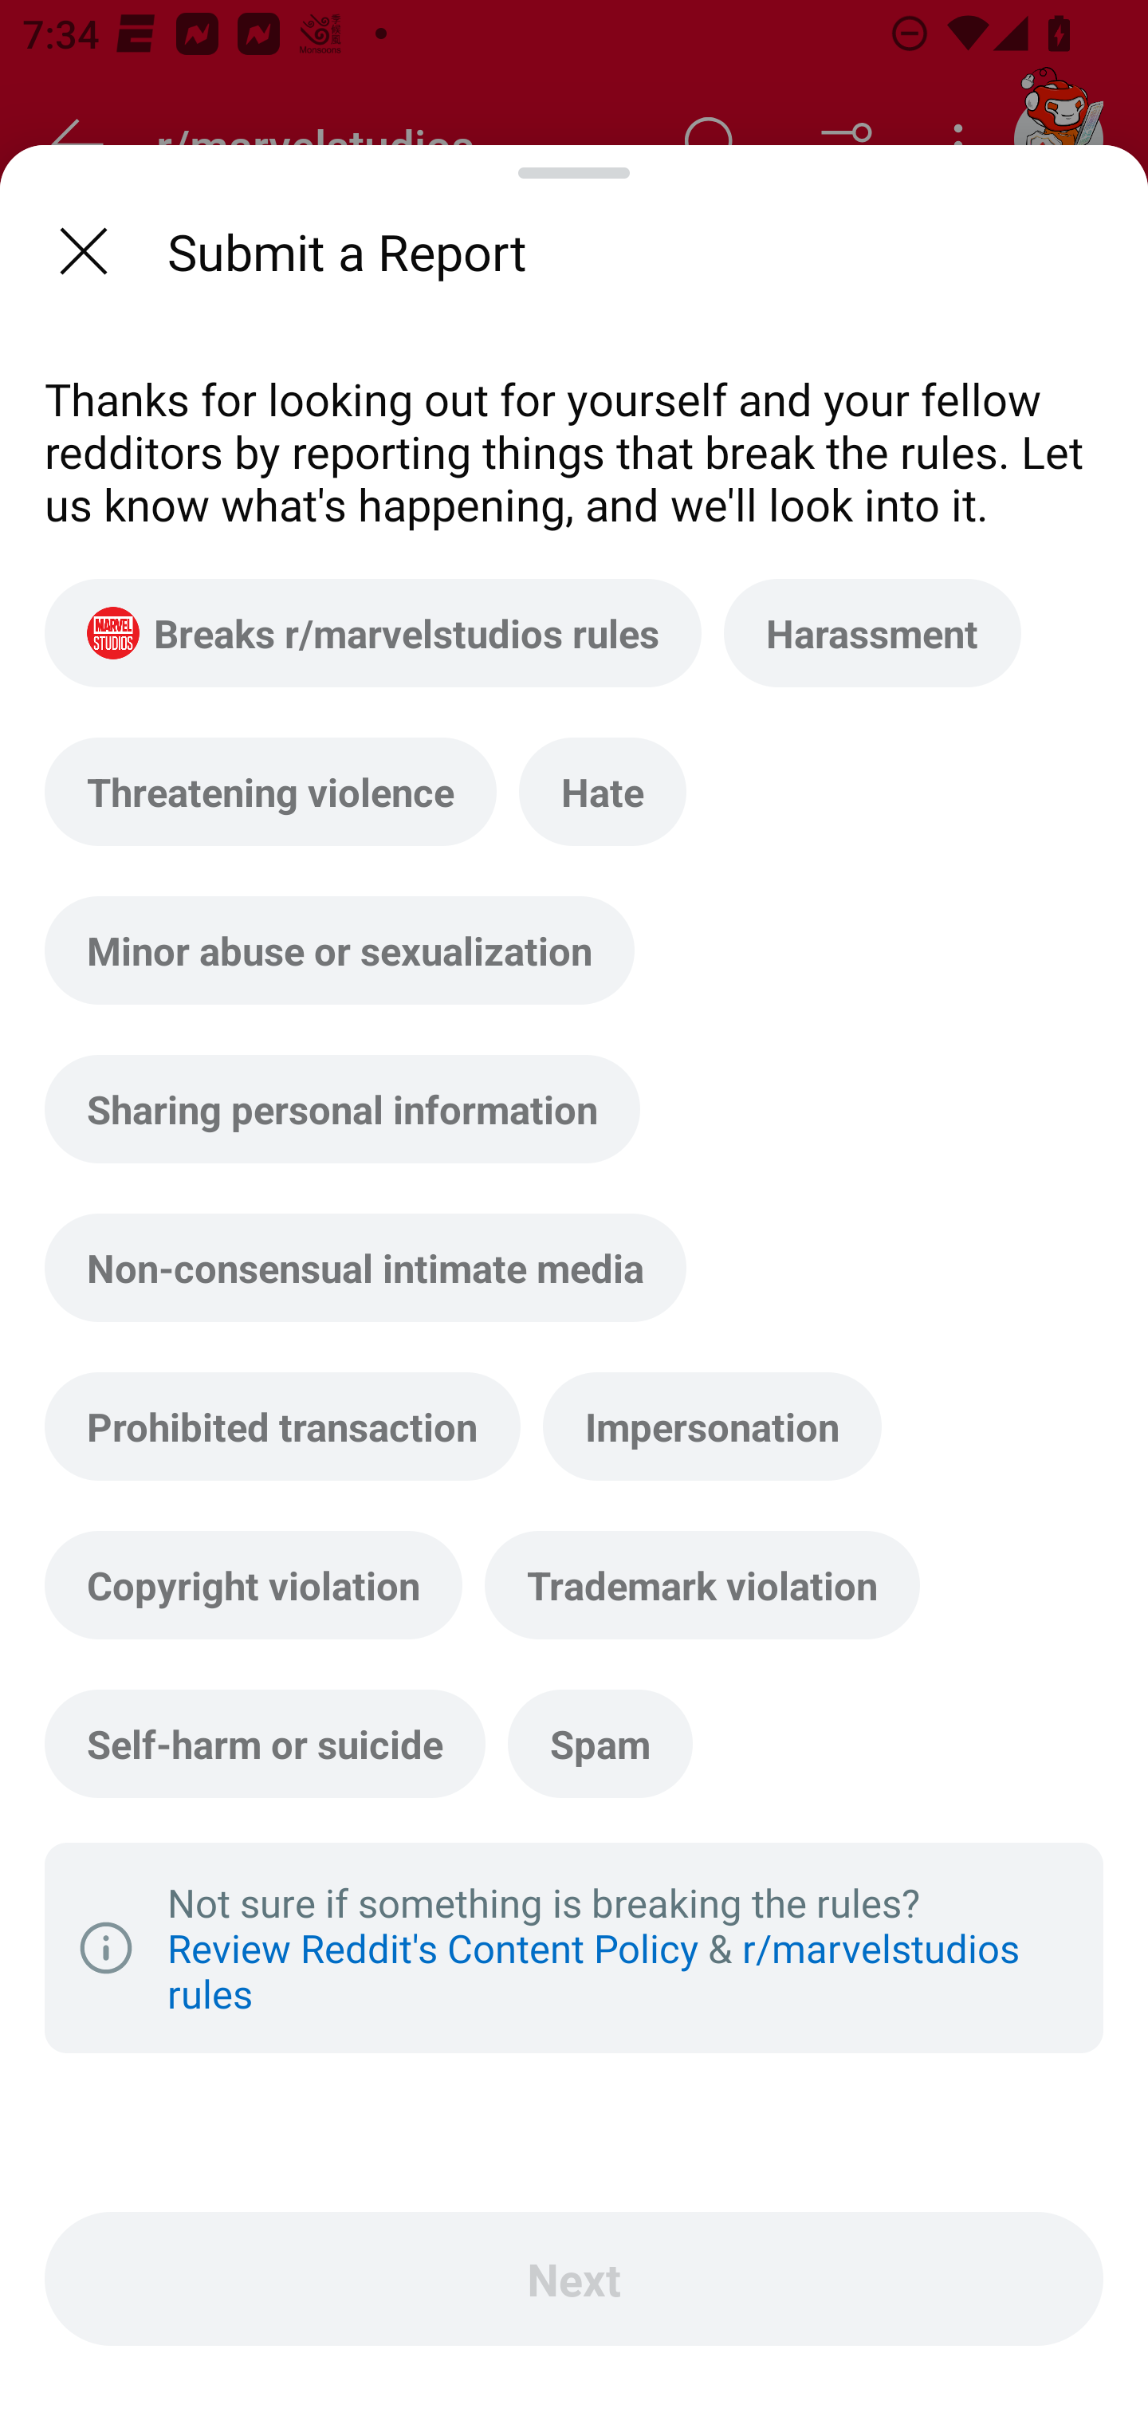  Describe the element at coordinates (702, 1585) in the screenshot. I see `Trademark violation` at that location.